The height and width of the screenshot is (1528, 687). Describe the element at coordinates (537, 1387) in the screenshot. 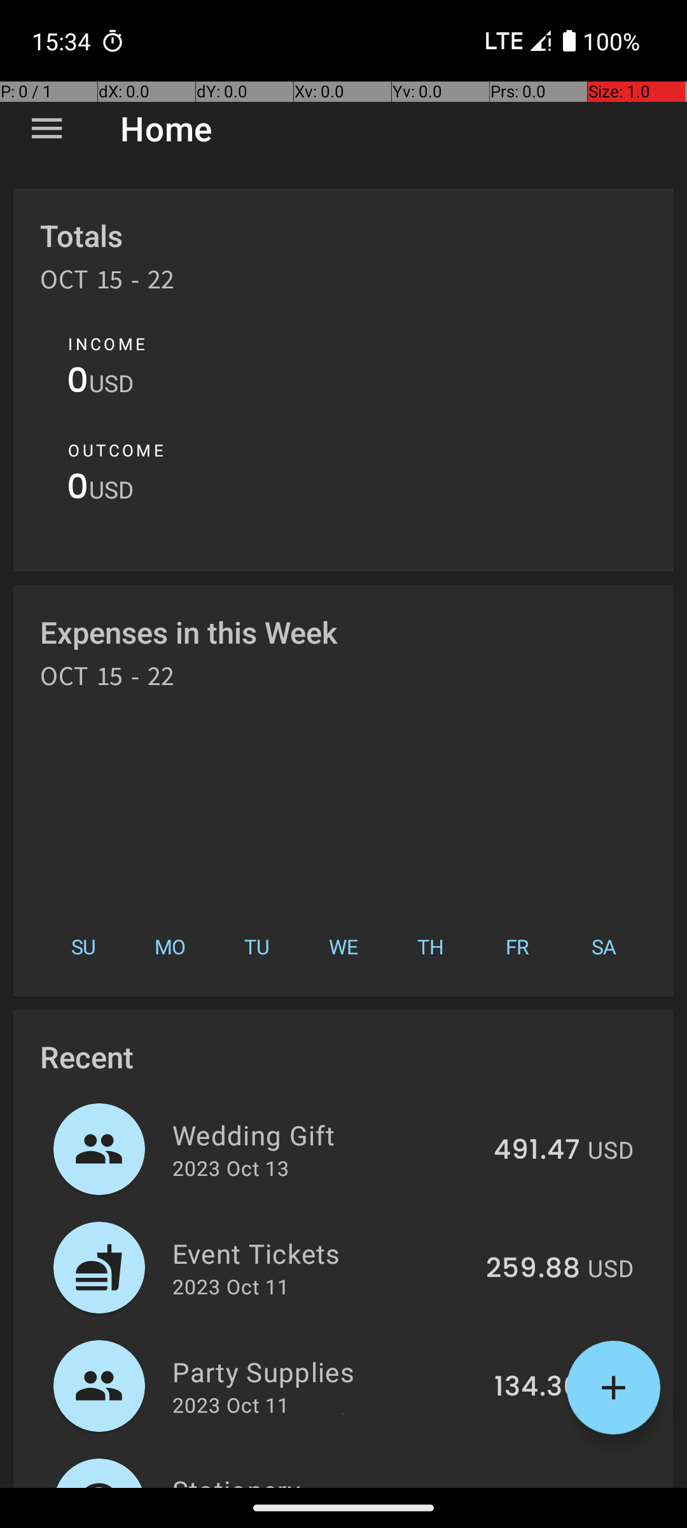

I see `134.36` at that location.